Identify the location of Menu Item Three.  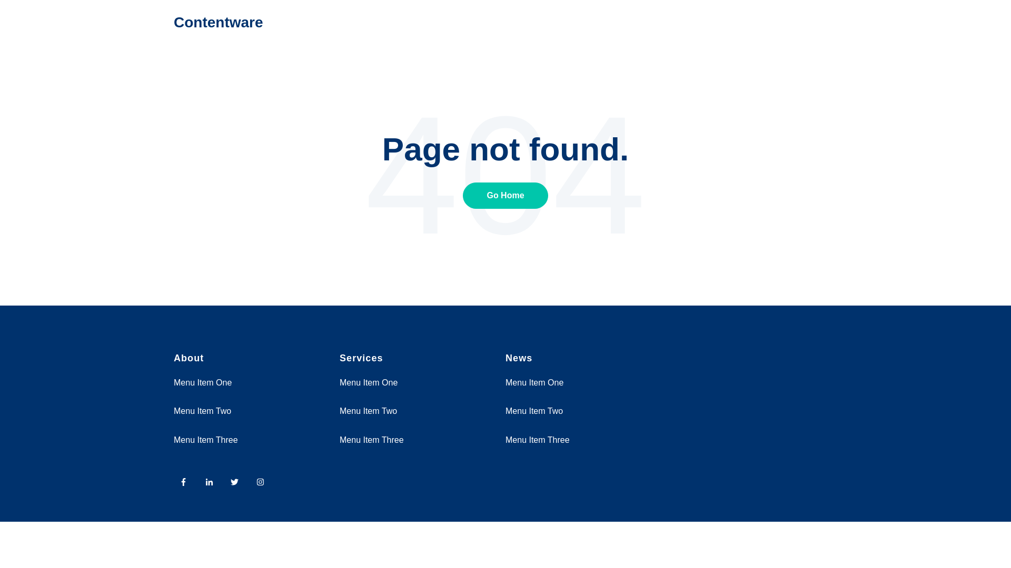
(538, 440).